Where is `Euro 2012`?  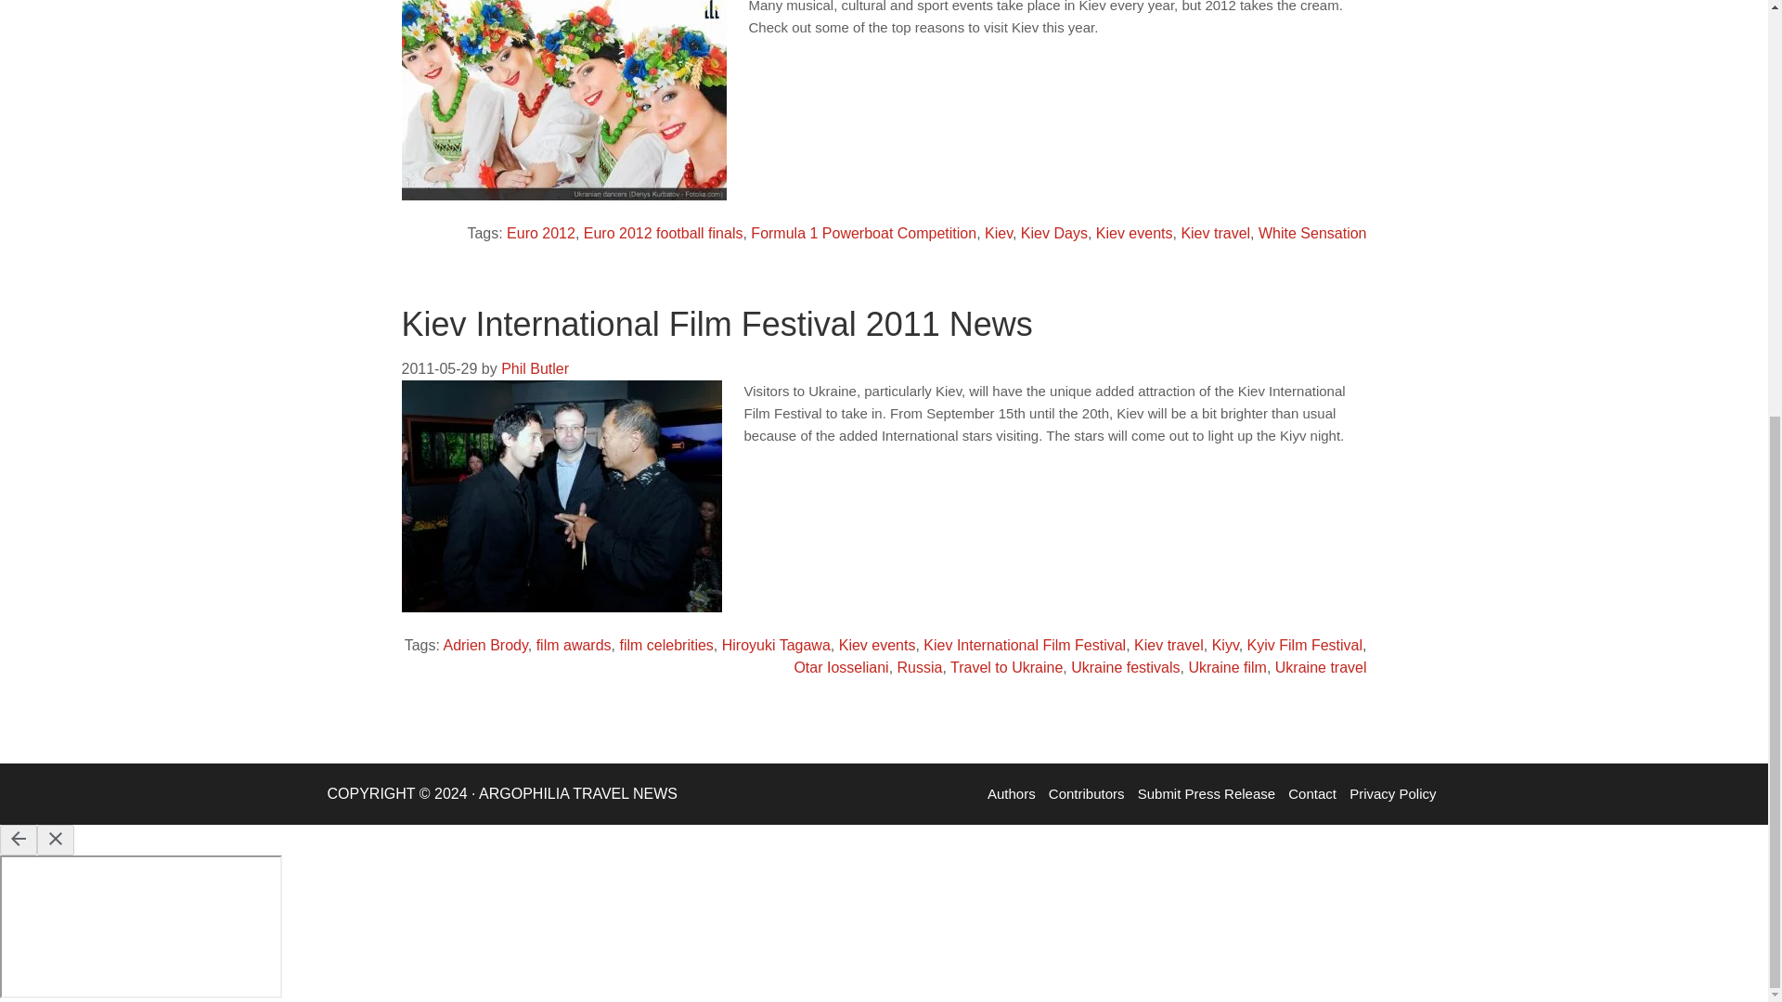
Euro 2012 is located at coordinates (540, 234).